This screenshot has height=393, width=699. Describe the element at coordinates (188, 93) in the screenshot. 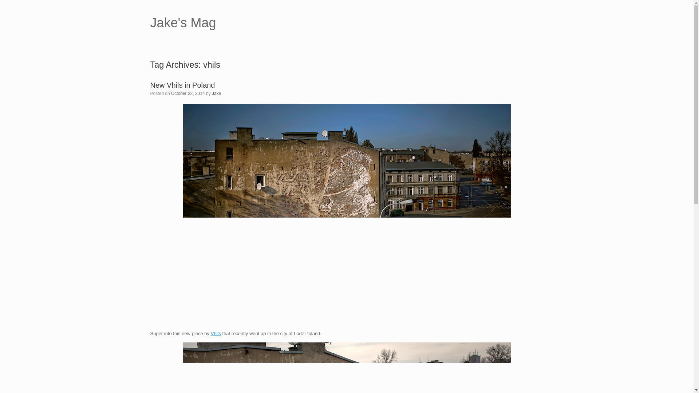

I see `October 22, 2014` at that location.